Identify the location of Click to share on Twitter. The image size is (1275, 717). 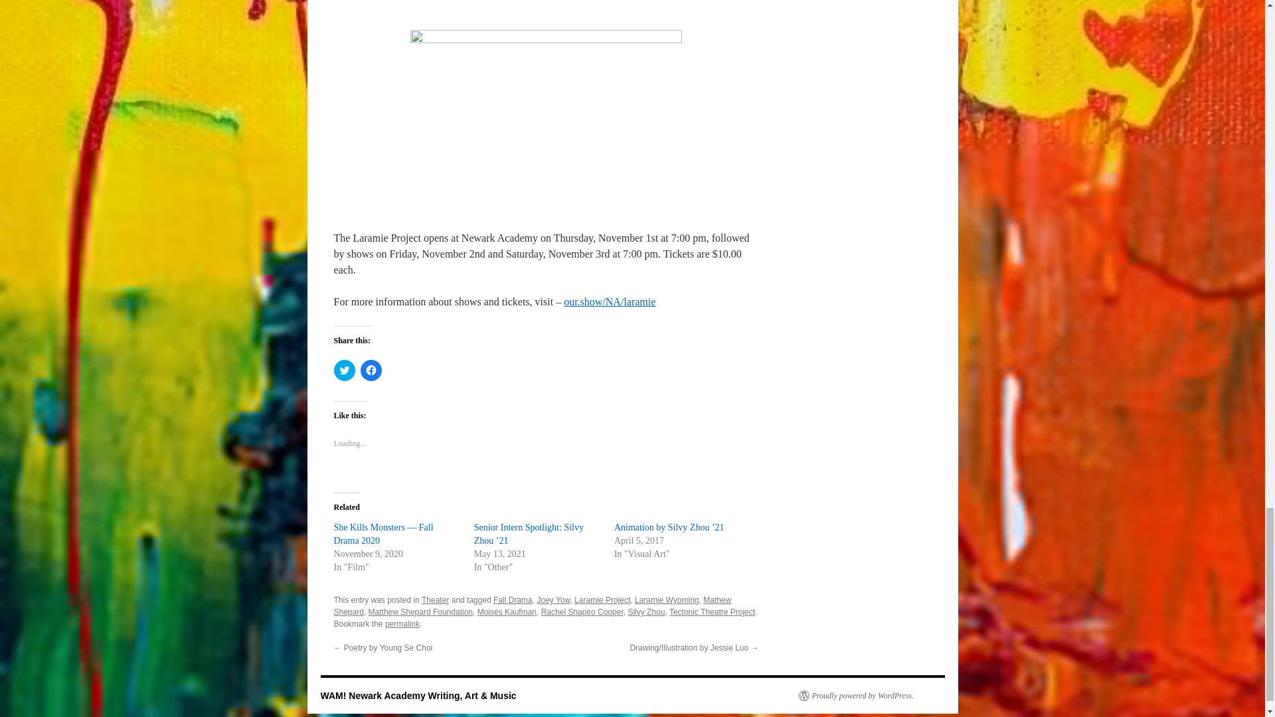
(343, 370).